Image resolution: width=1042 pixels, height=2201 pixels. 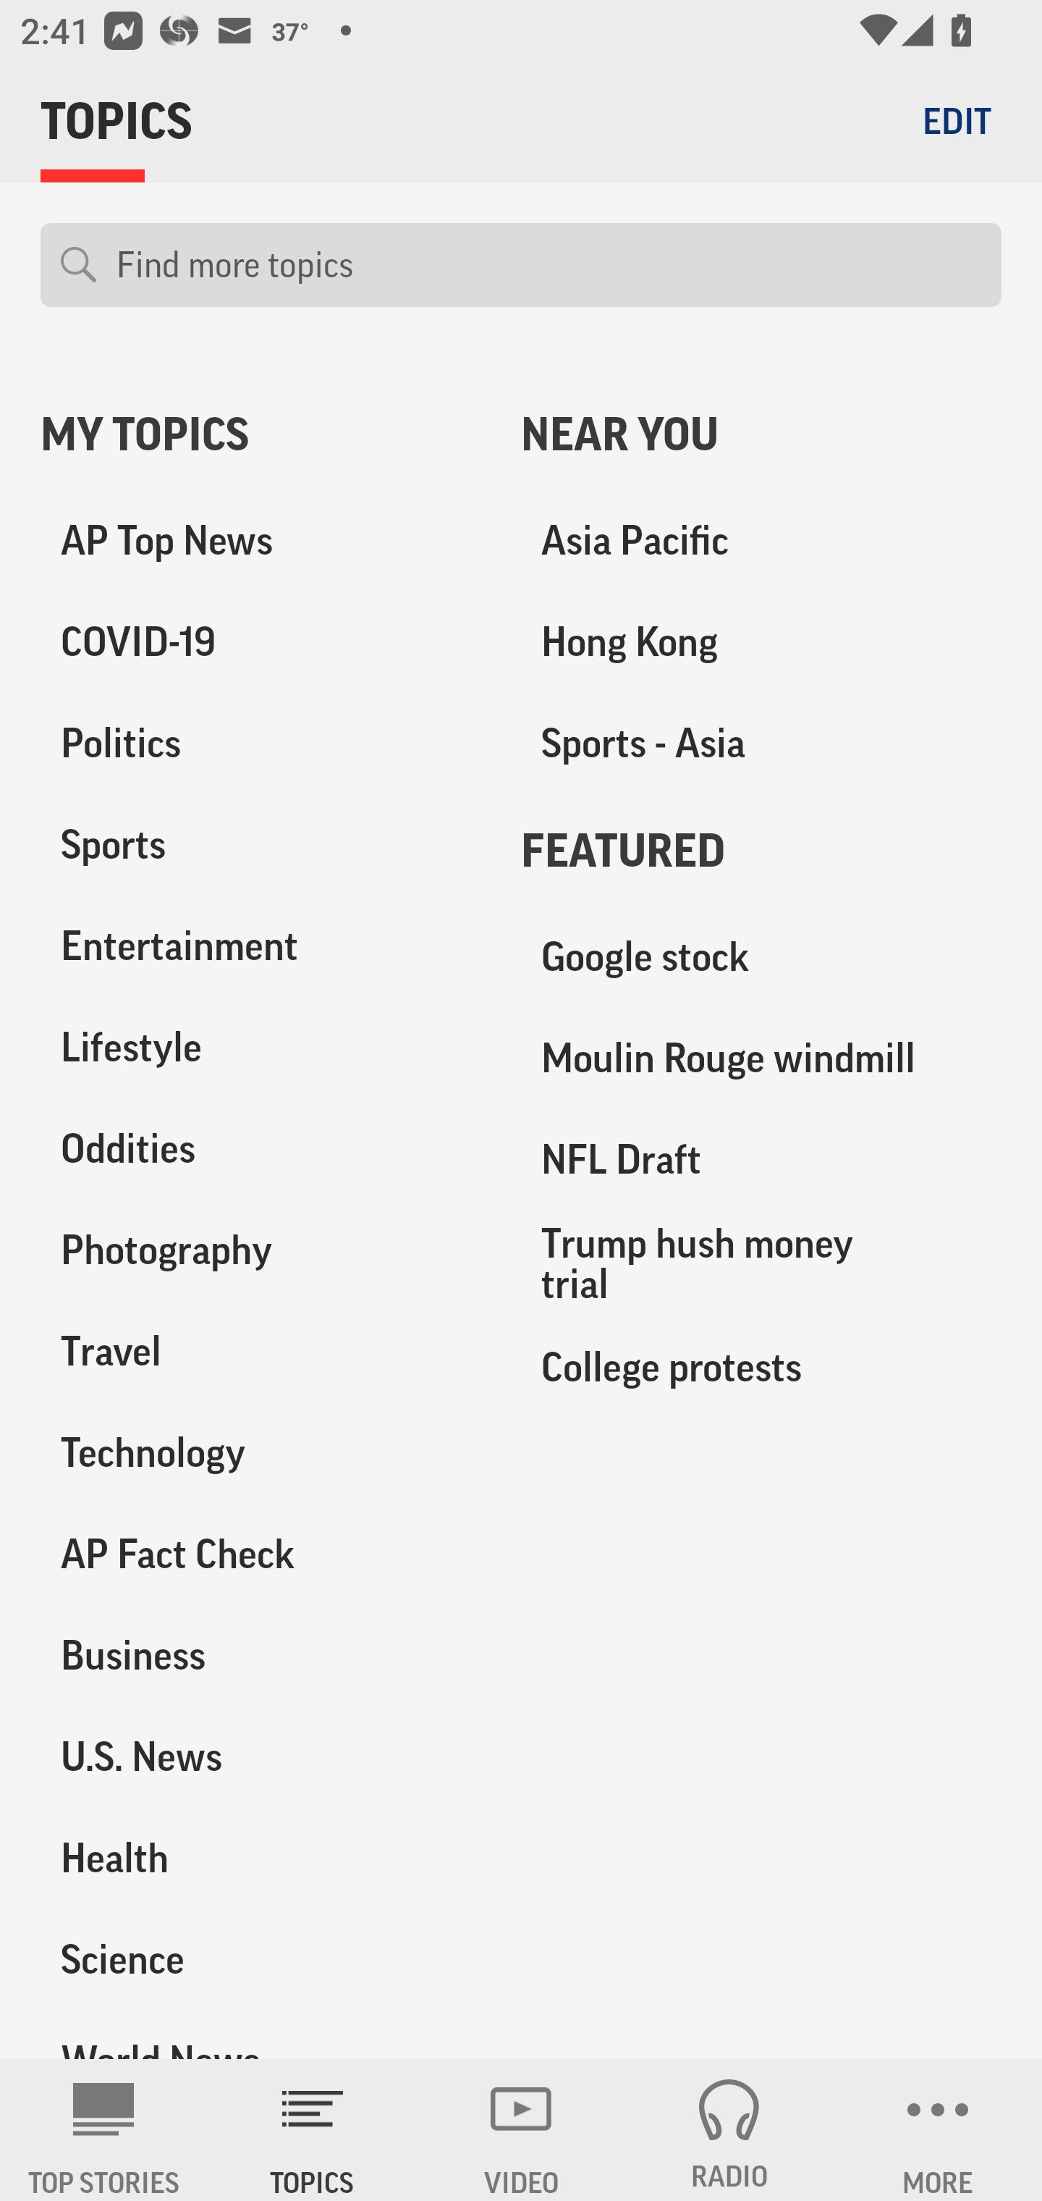 What do you see at coordinates (761, 957) in the screenshot?
I see `Google stock` at bounding box center [761, 957].